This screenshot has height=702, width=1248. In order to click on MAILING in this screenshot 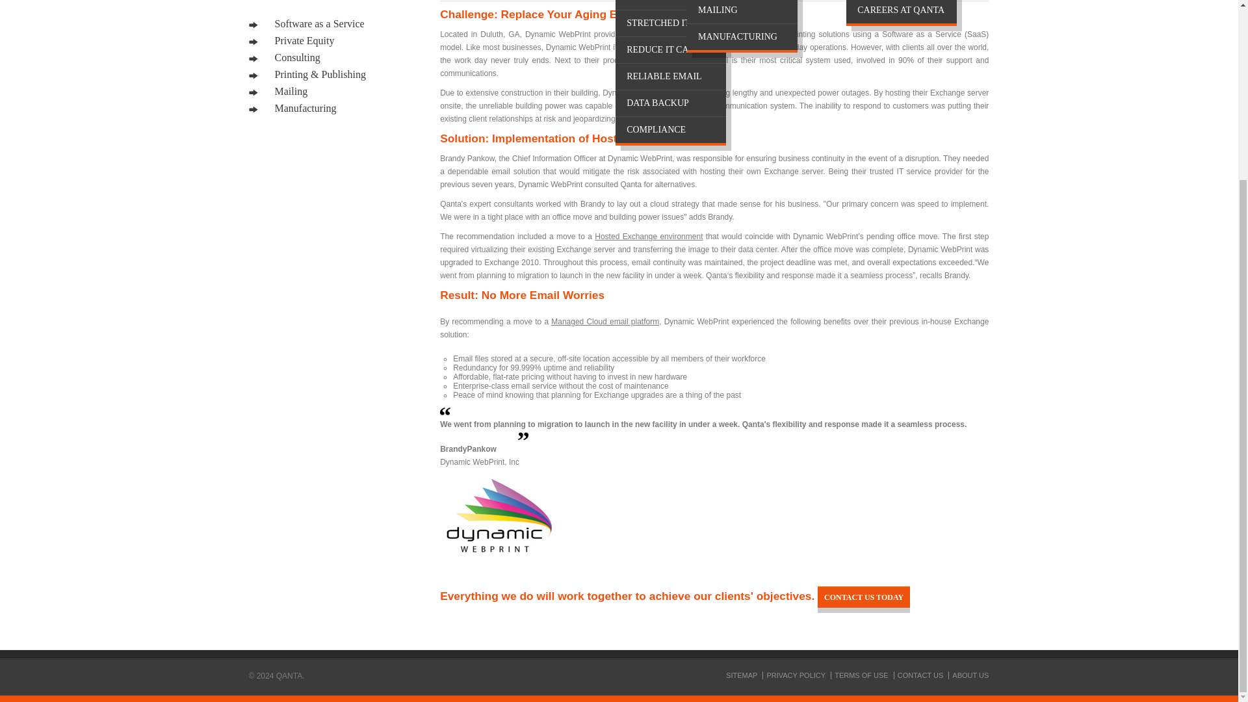, I will do `click(742, 12)`.